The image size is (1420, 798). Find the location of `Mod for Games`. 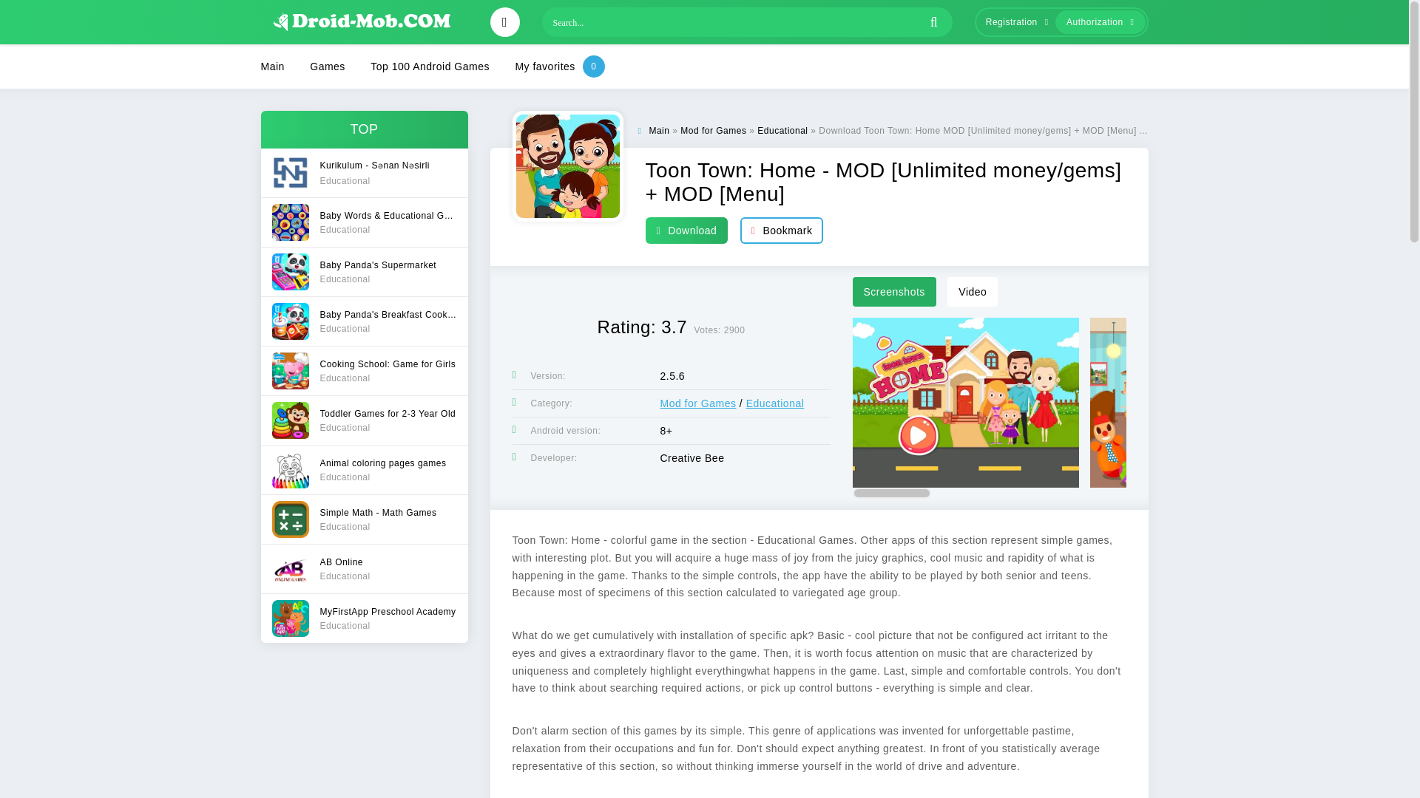

Mod for Games is located at coordinates (697, 403).